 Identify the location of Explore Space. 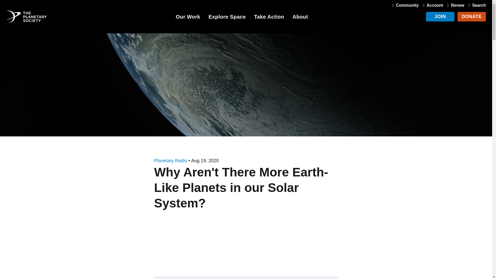
(227, 18).